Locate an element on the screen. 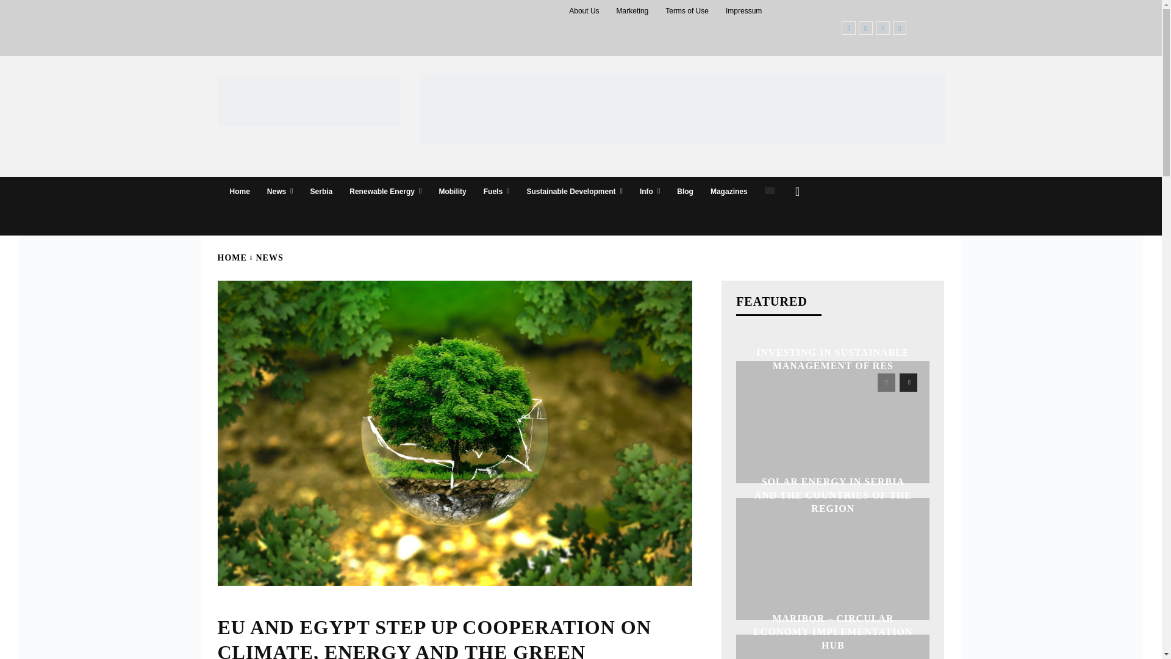 This screenshot has height=659, width=1171. Twitter is located at coordinates (899, 28).